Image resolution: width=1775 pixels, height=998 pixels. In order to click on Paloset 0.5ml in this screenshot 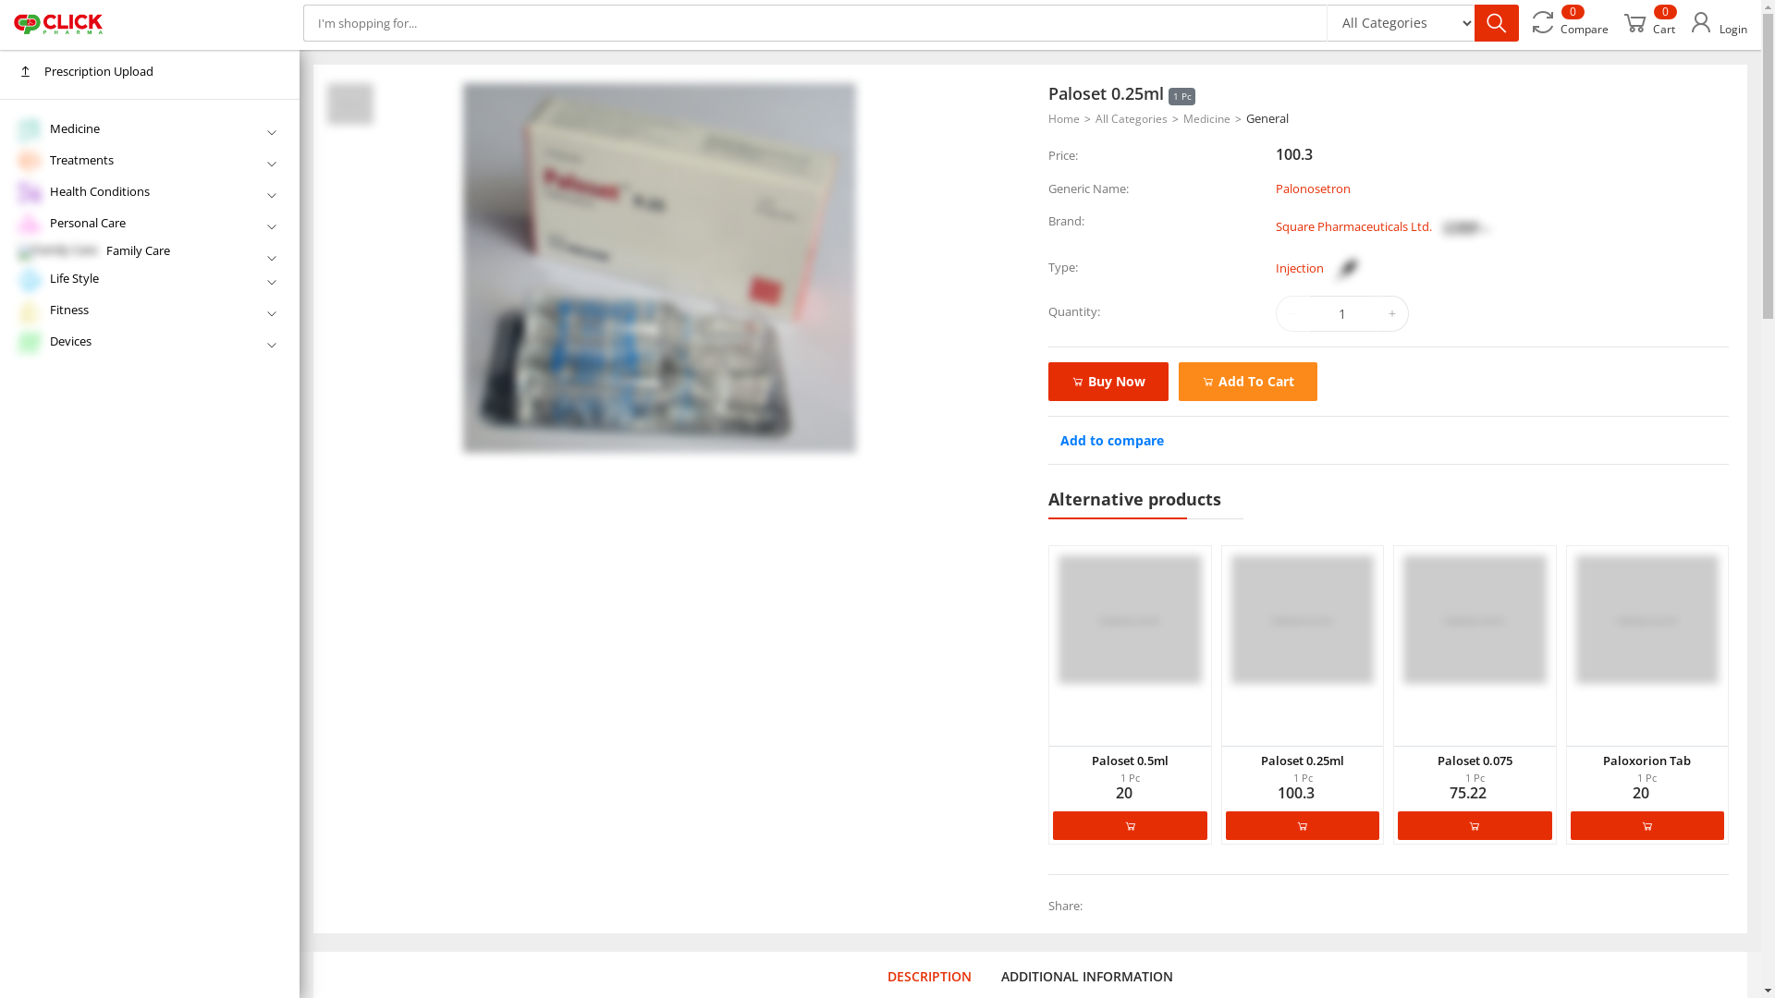, I will do `click(1130, 619)`.